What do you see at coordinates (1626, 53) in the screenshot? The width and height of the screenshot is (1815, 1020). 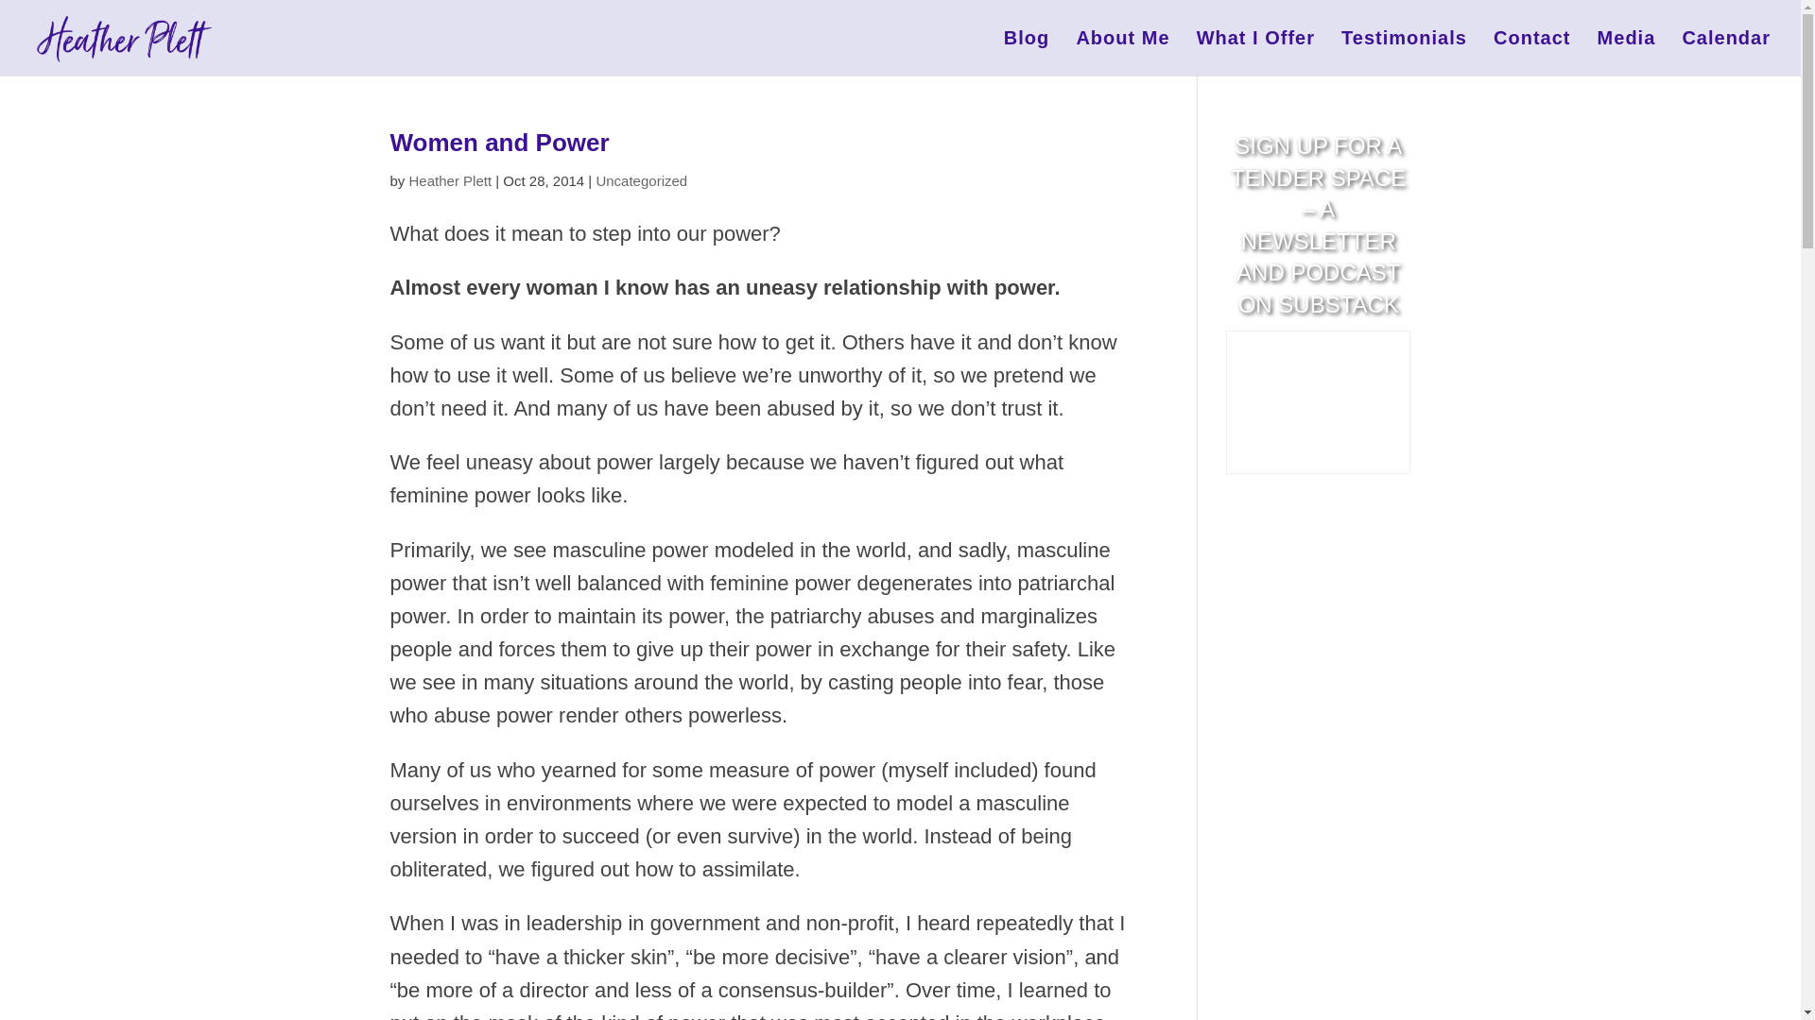 I see `Media` at bounding box center [1626, 53].